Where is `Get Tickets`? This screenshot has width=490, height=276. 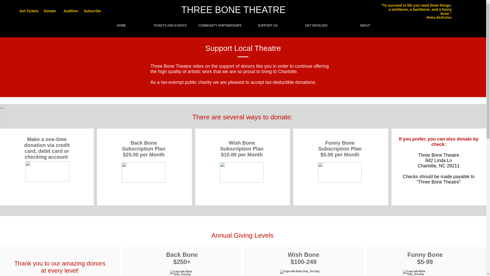 Get Tickets is located at coordinates (29, 11).